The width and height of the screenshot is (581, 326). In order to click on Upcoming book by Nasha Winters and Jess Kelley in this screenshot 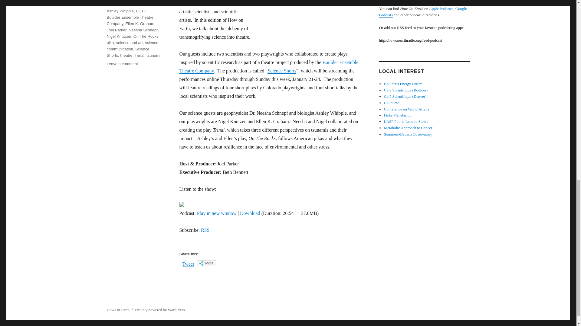, I will do `click(408, 127)`.